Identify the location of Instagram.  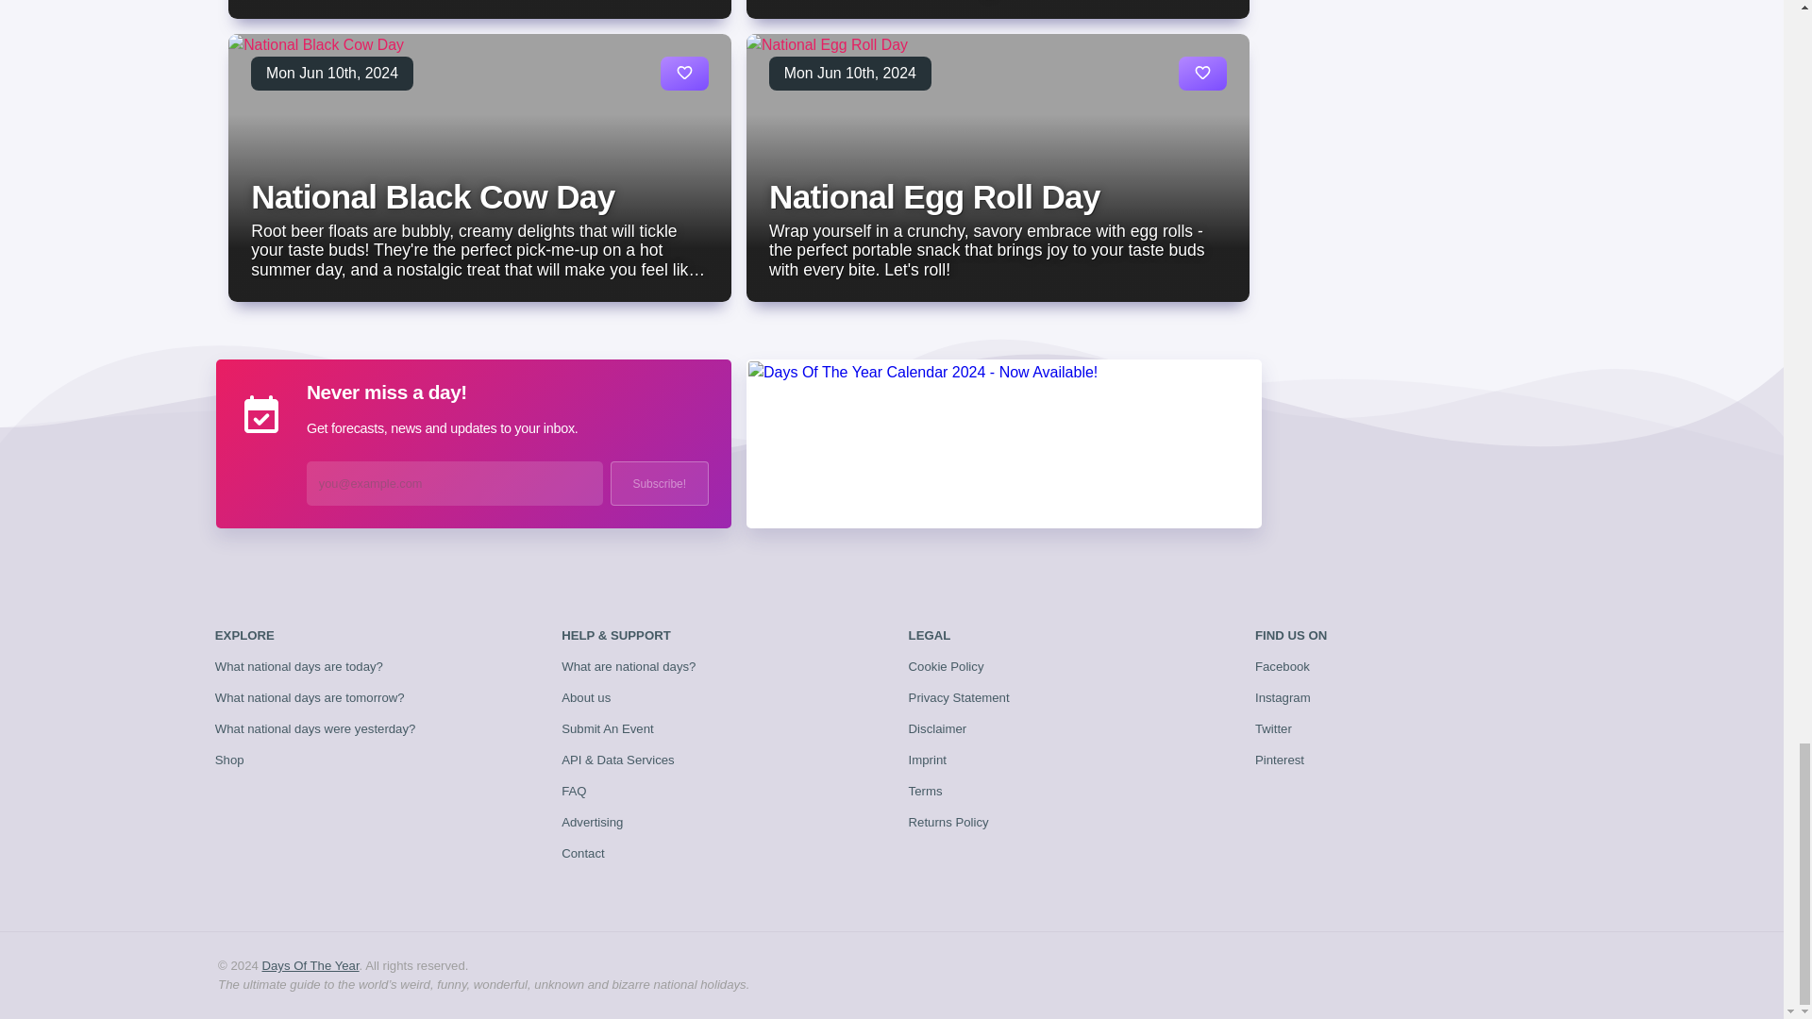
(1283, 698).